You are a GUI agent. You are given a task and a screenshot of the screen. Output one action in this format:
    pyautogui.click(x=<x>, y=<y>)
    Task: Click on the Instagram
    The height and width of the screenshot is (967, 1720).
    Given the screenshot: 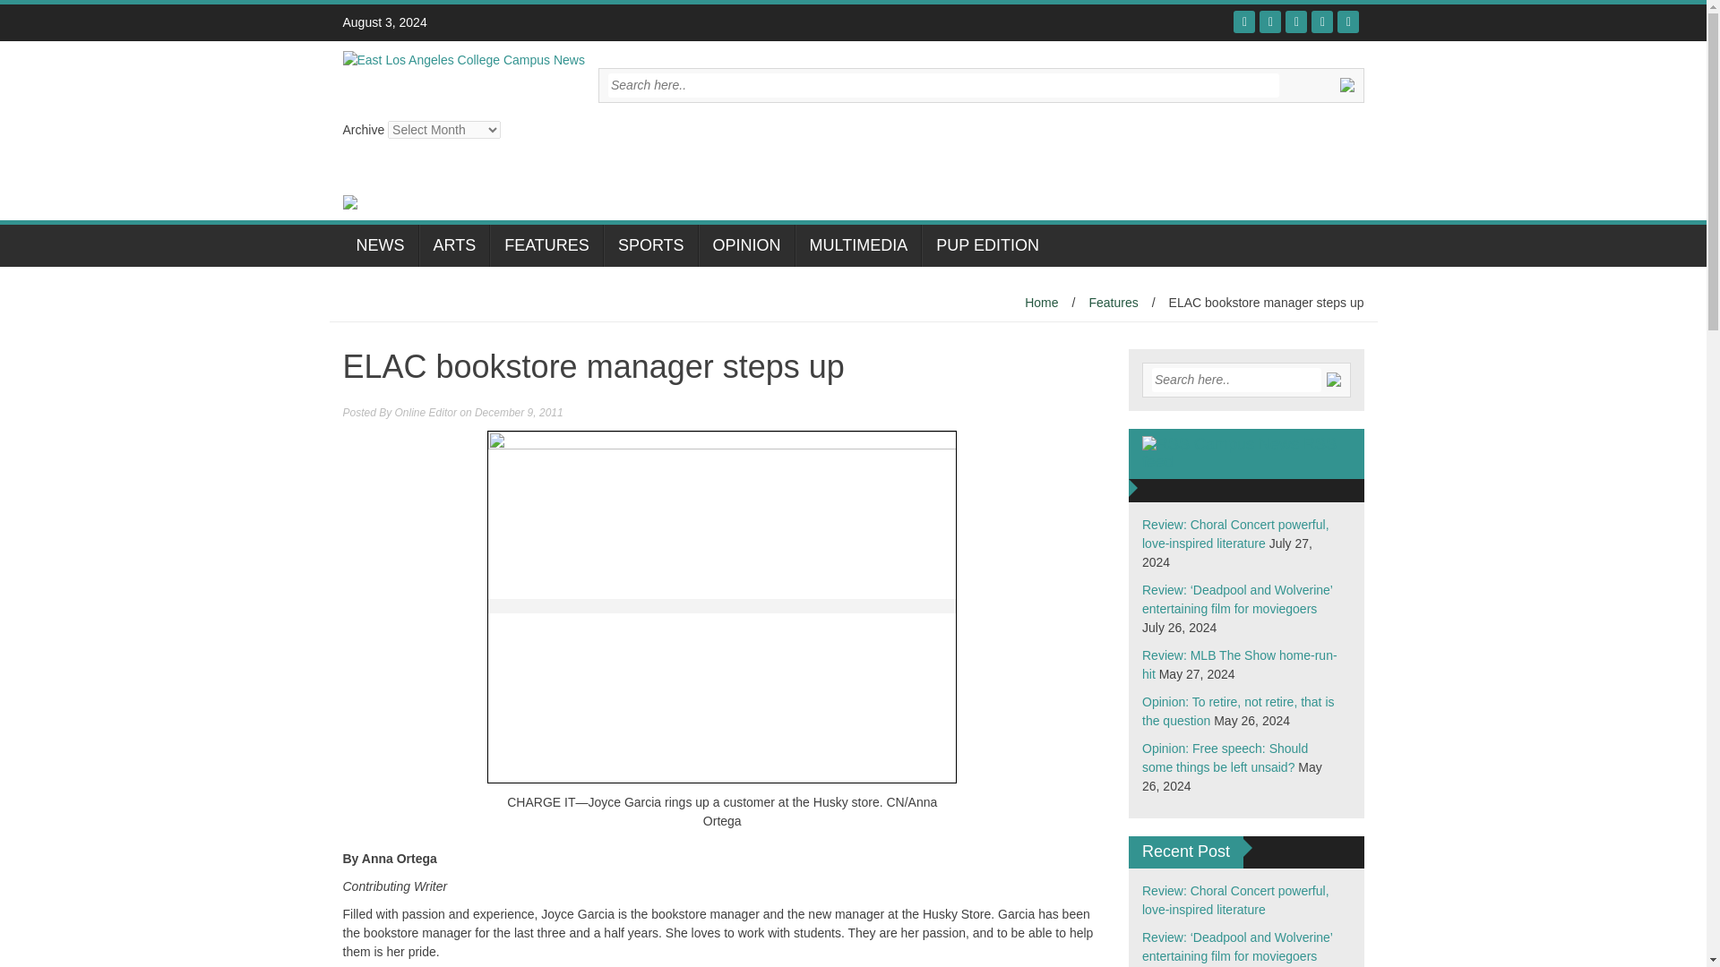 What is the action you would take?
    pyautogui.click(x=1322, y=21)
    